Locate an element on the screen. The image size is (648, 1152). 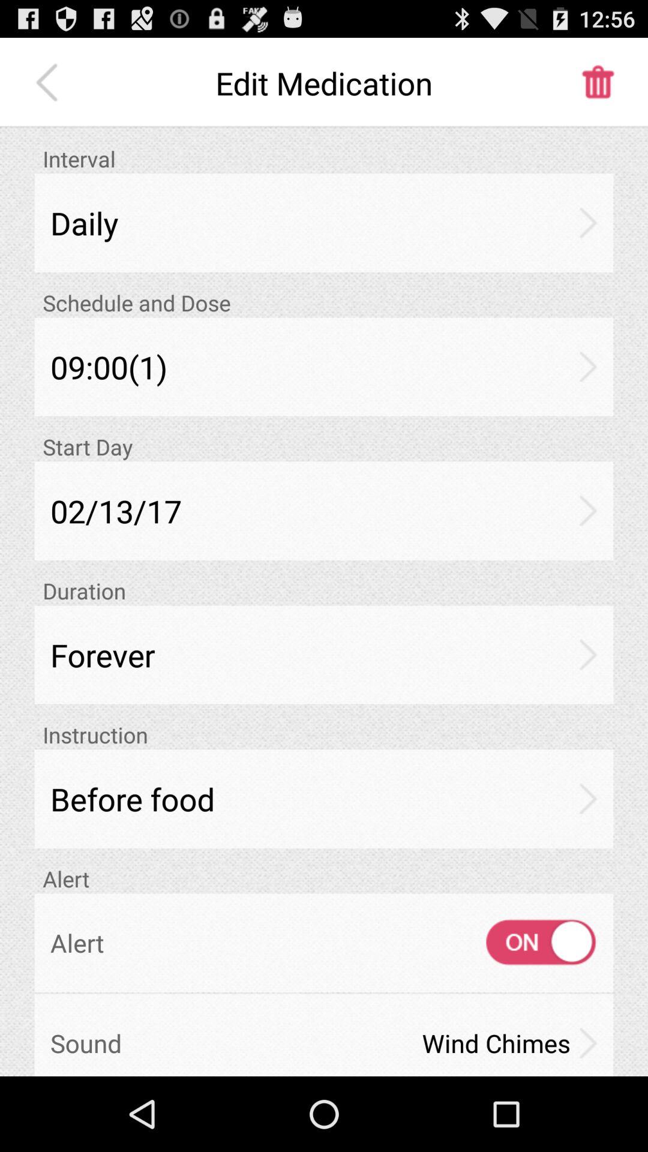
launch icon next to alert is located at coordinates (530, 943).